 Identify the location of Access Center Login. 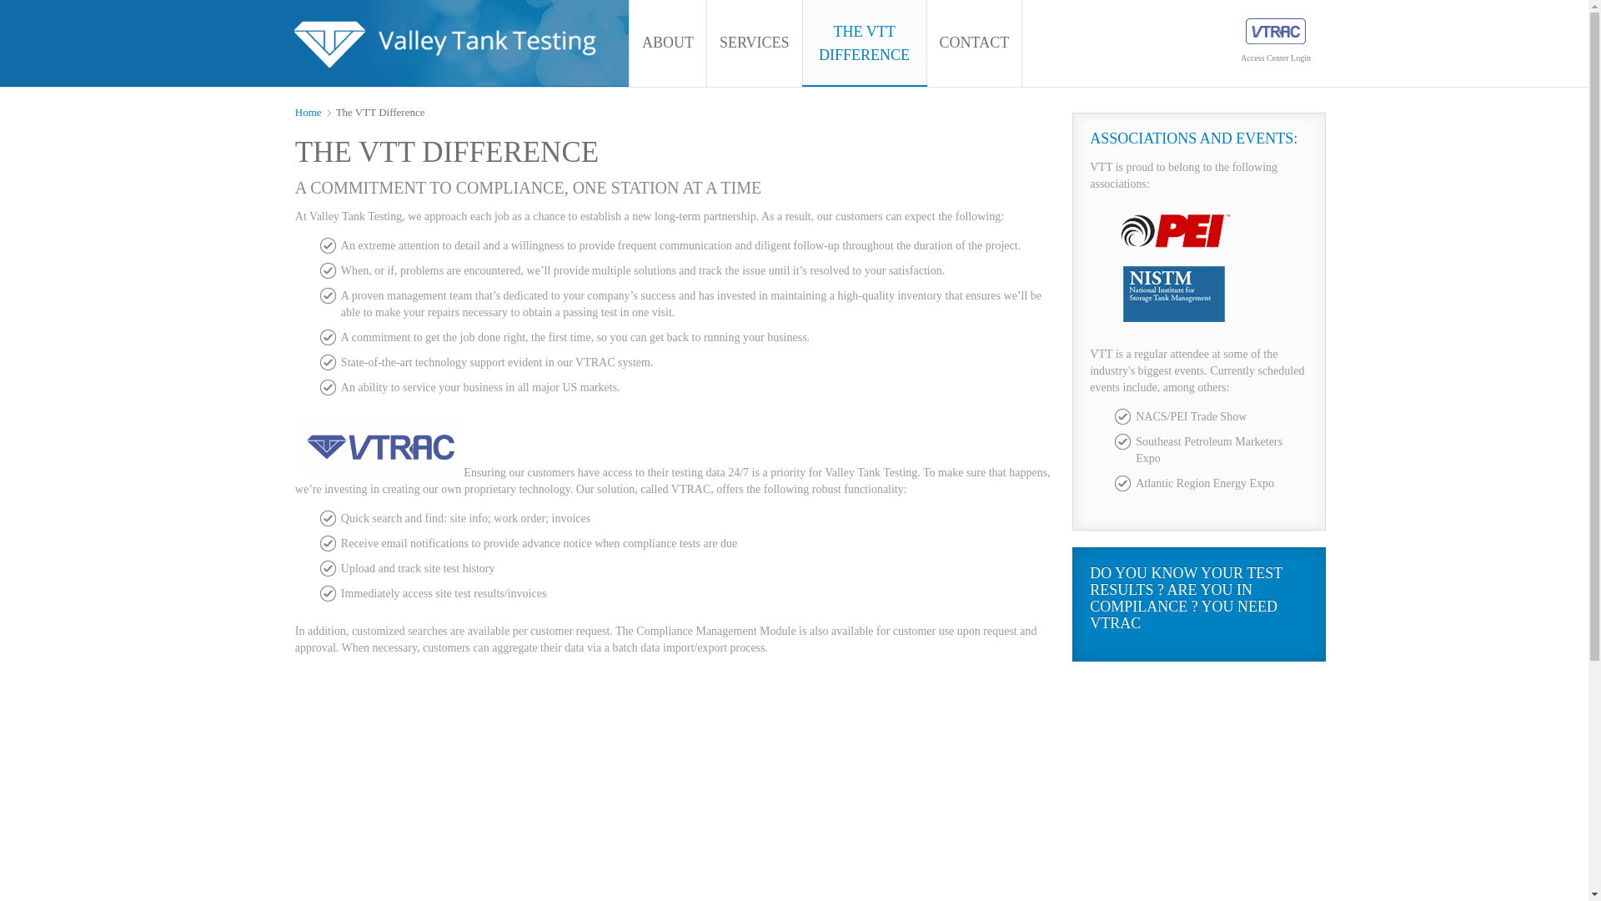
(1276, 42).